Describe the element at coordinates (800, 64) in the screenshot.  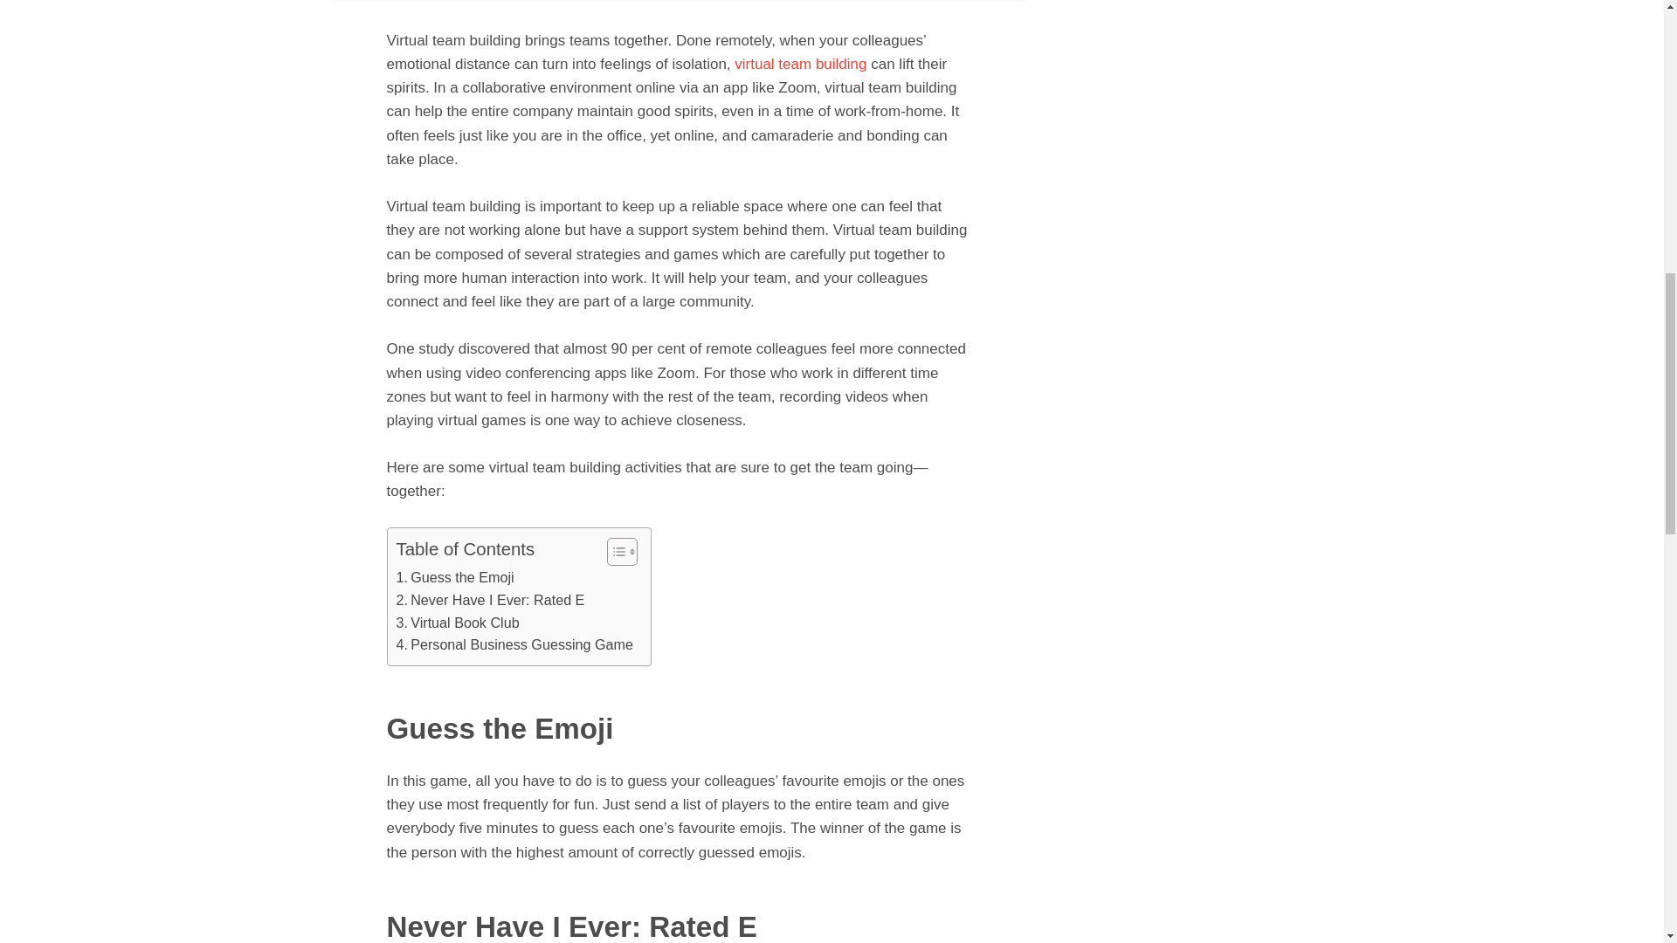
I see `virtual team building` at that location.